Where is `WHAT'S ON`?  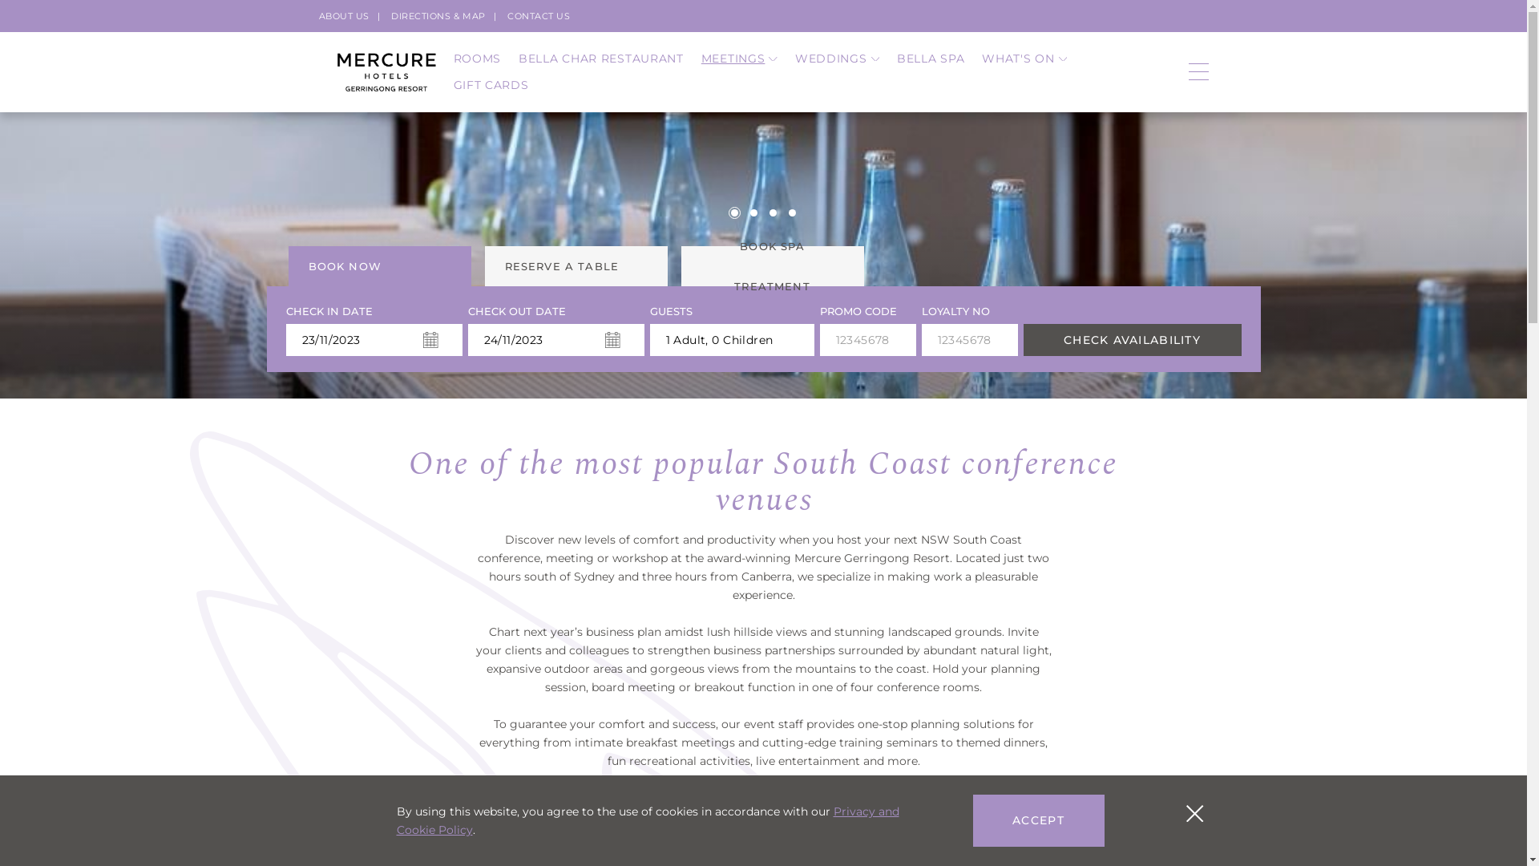
WHAT'S ON is located at coordinates (1024, 59).